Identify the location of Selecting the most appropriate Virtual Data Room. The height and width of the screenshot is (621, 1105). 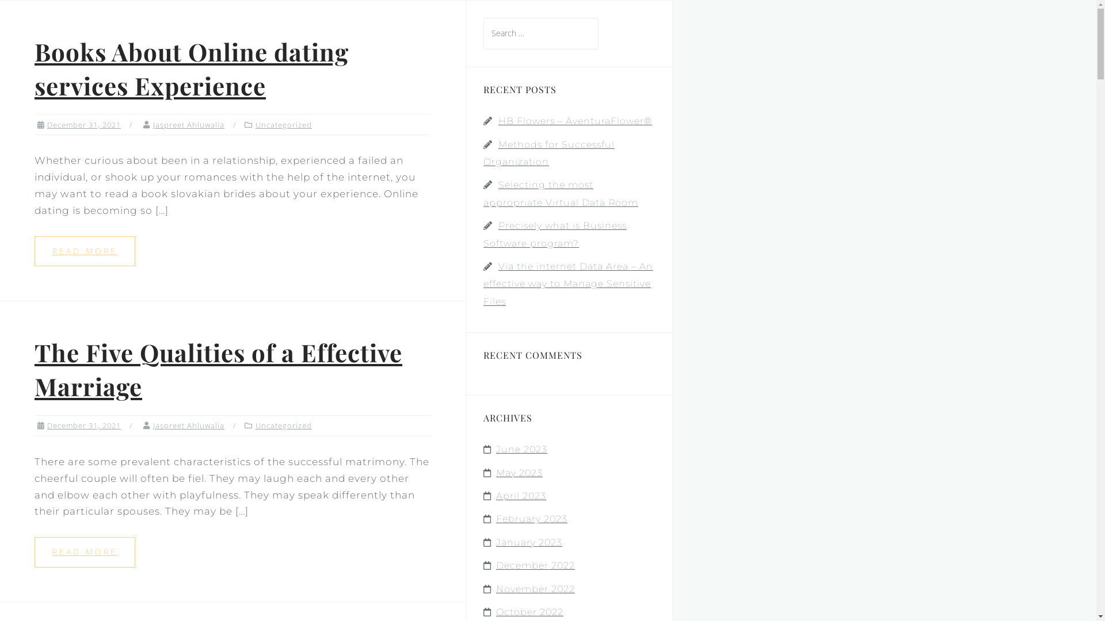
(561, 193).